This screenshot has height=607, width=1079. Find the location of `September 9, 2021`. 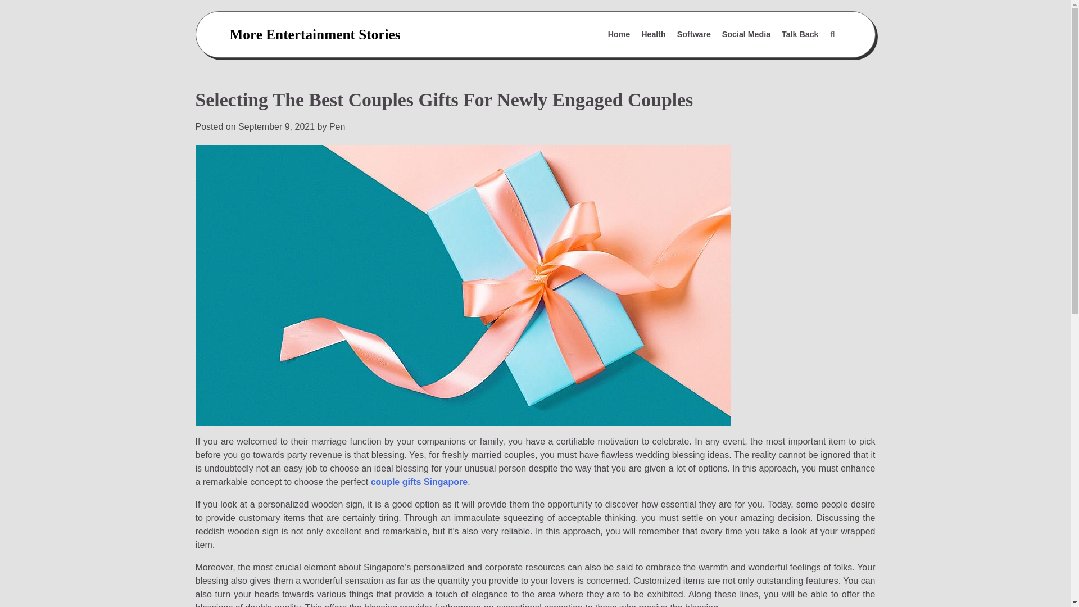

September 9, 2021 is located at coordinates (276, 127).